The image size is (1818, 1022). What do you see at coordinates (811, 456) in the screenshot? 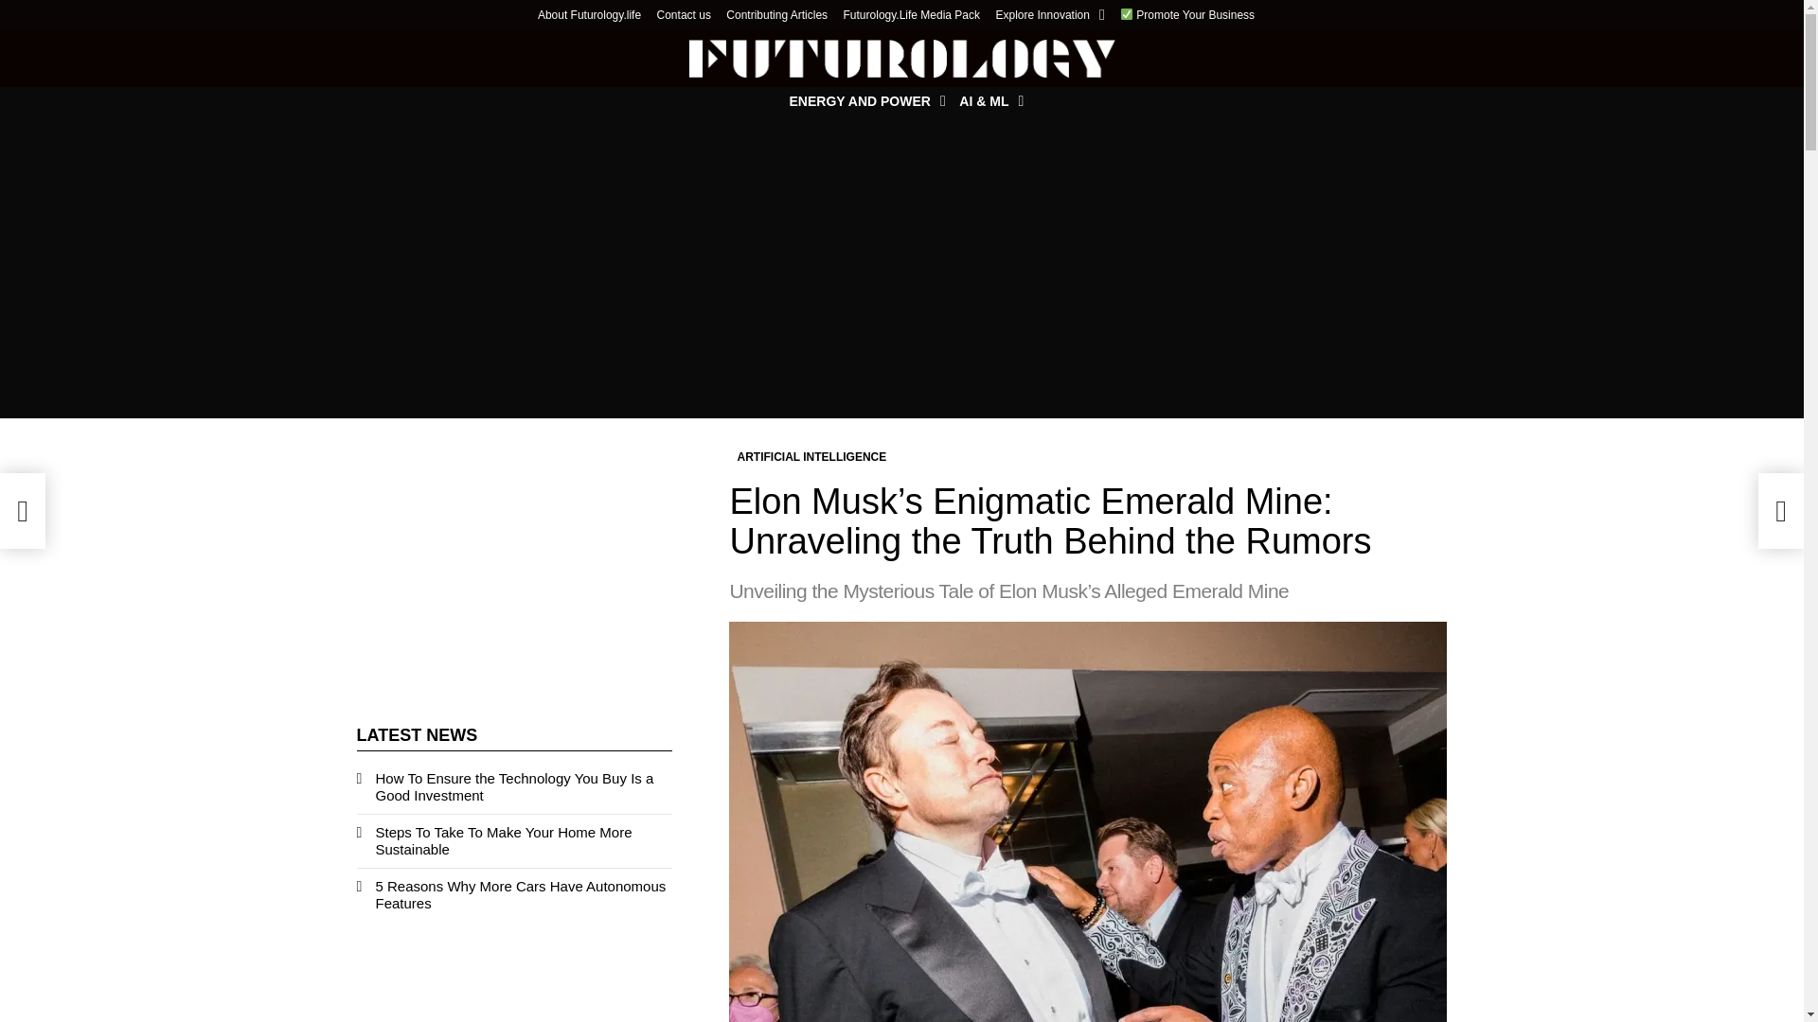
I see `ARTIFICIAL INTELLIGENCE` at bounding box center [811, 456].